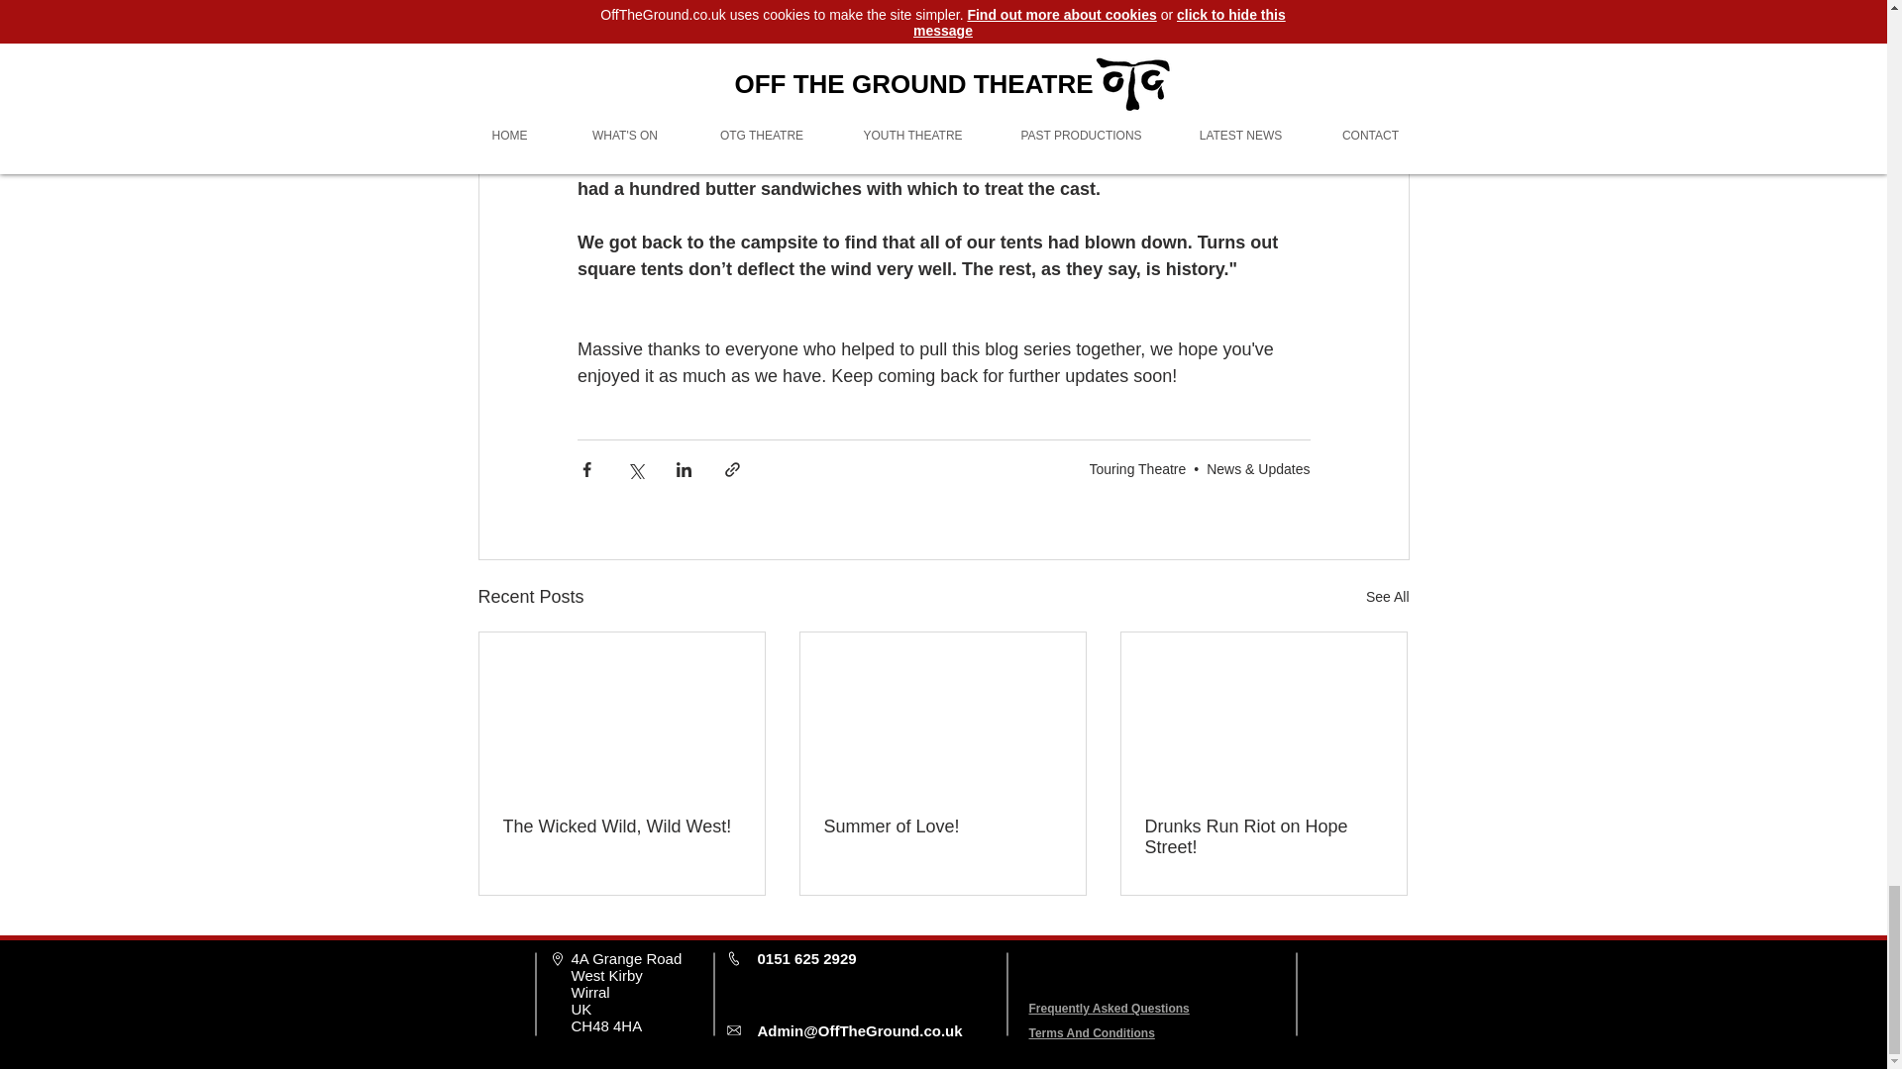 The height and width of the screenshot is (1069, 1902). What do you see at coordinates (1138, 468) in the screenshot?
I see `Touring Theatre` at bounding box center [1138, 468].